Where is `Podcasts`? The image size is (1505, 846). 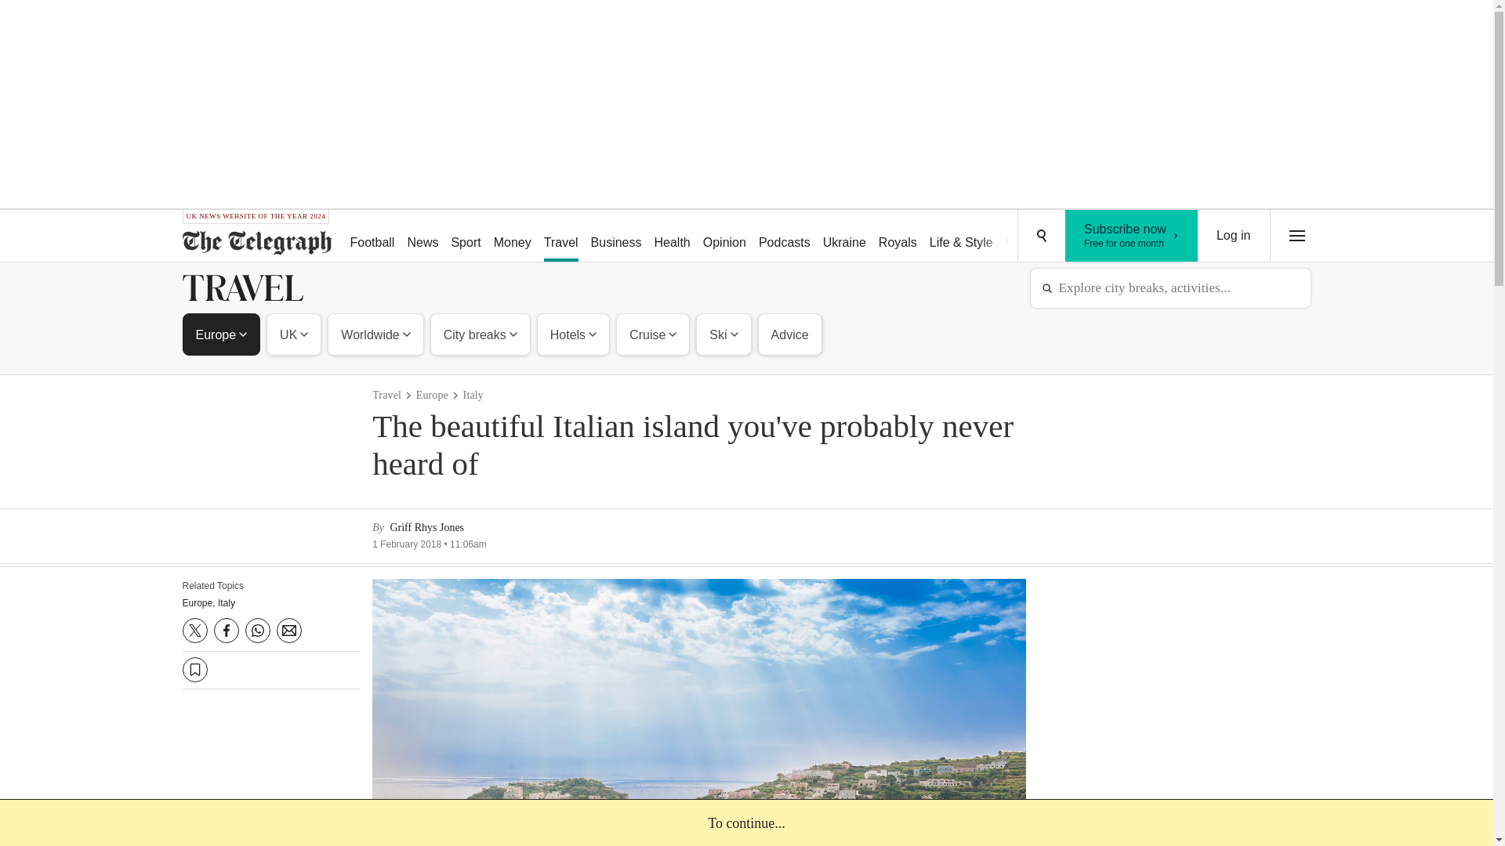 Podcasts is located at coordinates (785, 237).